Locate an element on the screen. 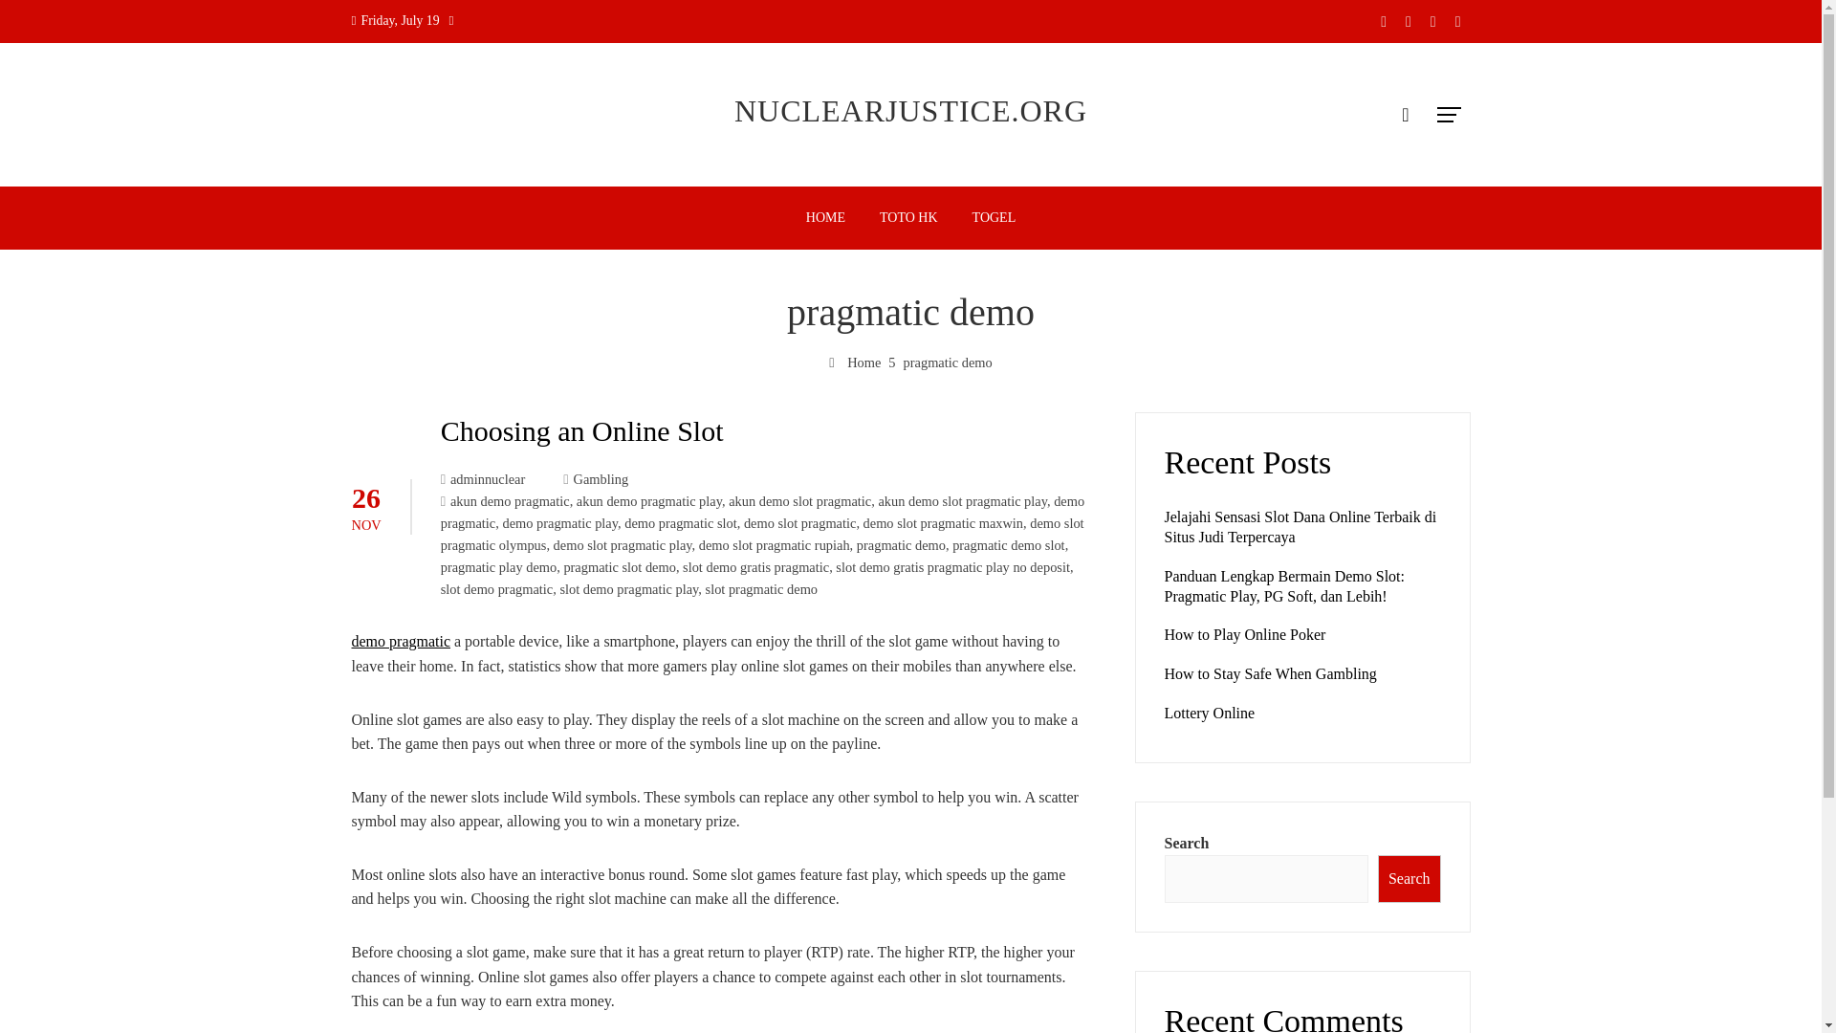 The height and width of the screenshot is (1033, 1836). NUCLEARJUSTICE.ORG is located at coordinates (910, 111).